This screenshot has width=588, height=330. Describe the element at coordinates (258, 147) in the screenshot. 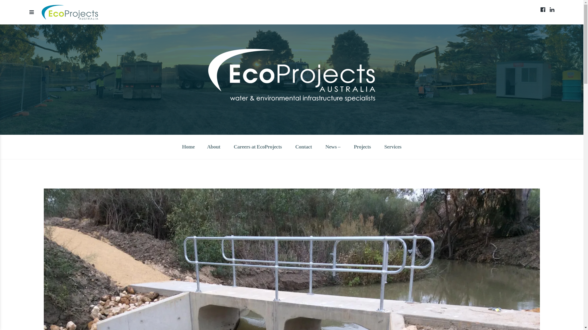

I see `Careers at EcoProjects` at that location.